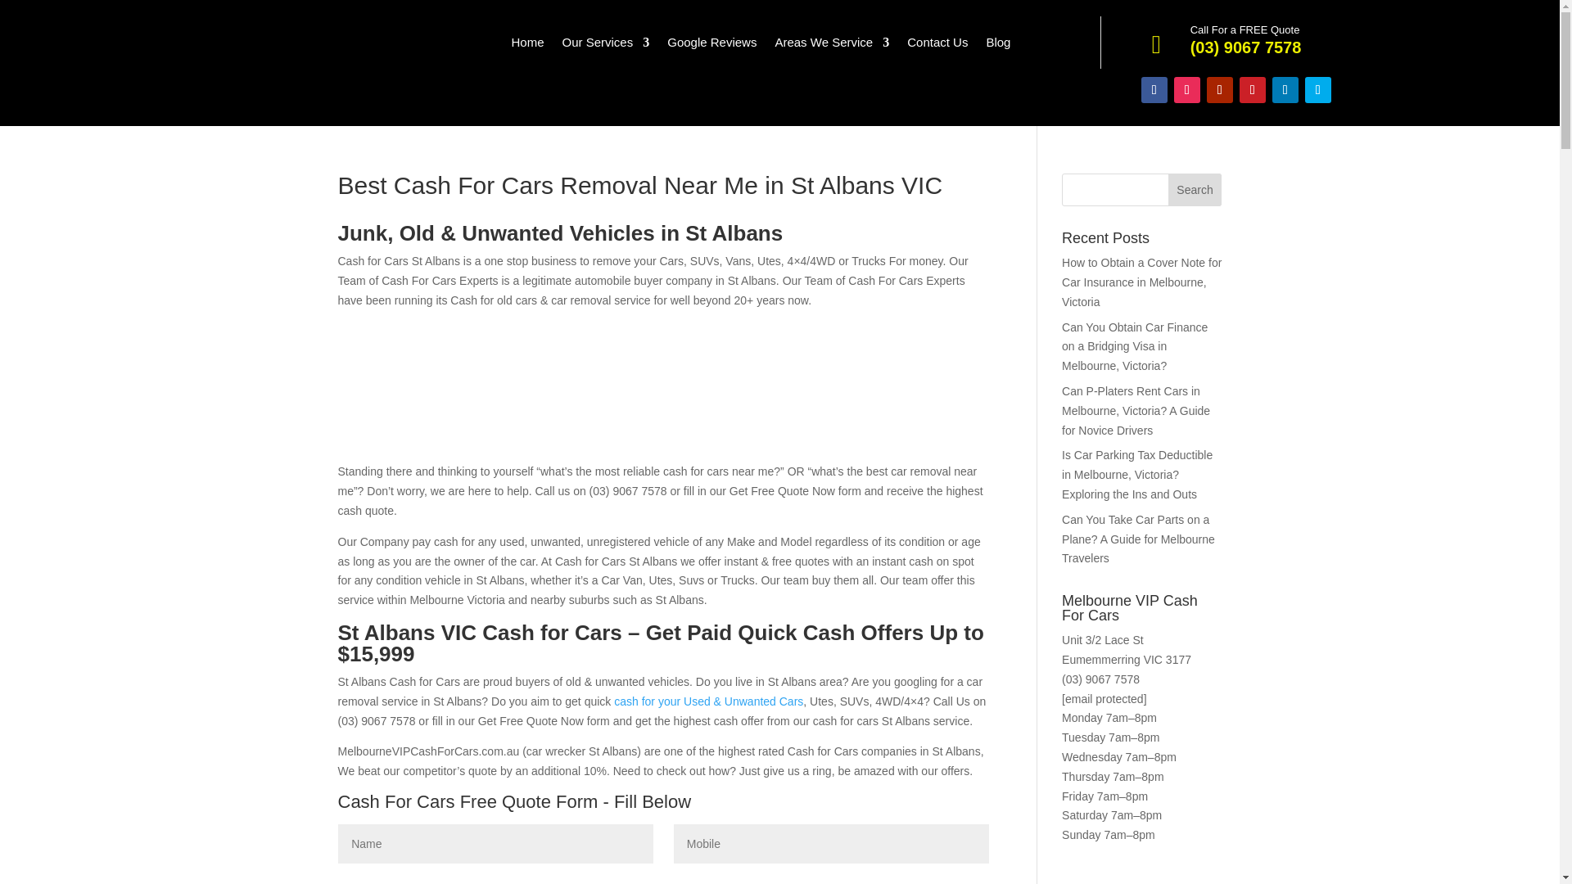  Describe the element at coordinates (1195, 189) in the screenshot. I see `Search` at that location.